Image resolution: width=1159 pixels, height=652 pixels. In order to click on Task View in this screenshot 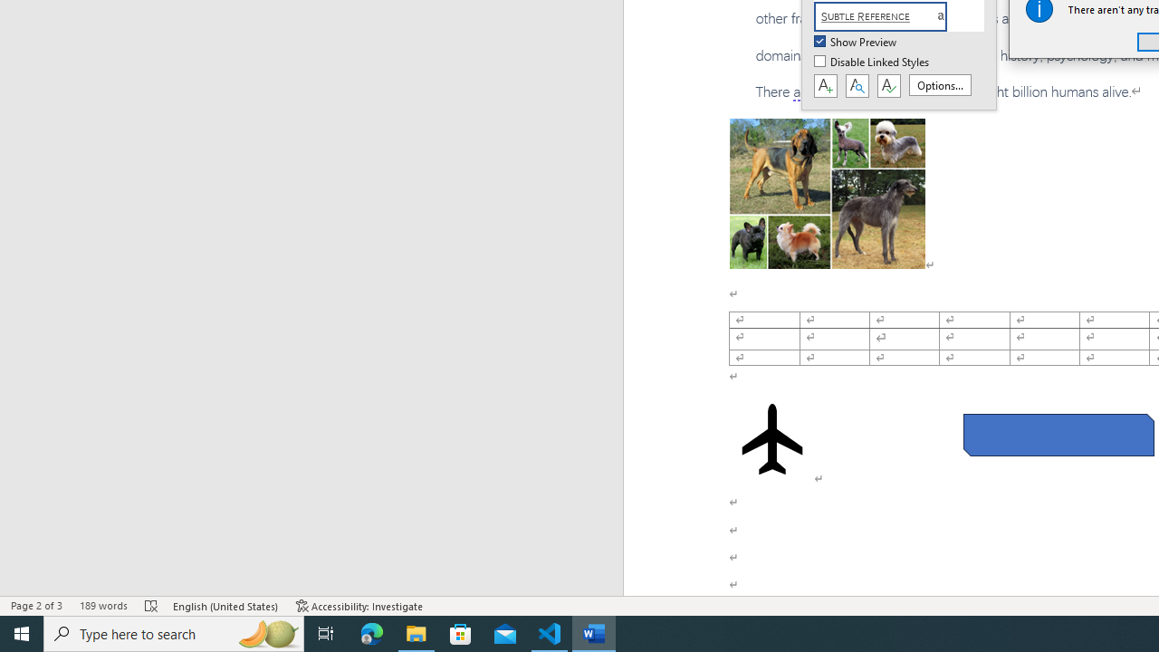, I will do `click(326, 634)`.